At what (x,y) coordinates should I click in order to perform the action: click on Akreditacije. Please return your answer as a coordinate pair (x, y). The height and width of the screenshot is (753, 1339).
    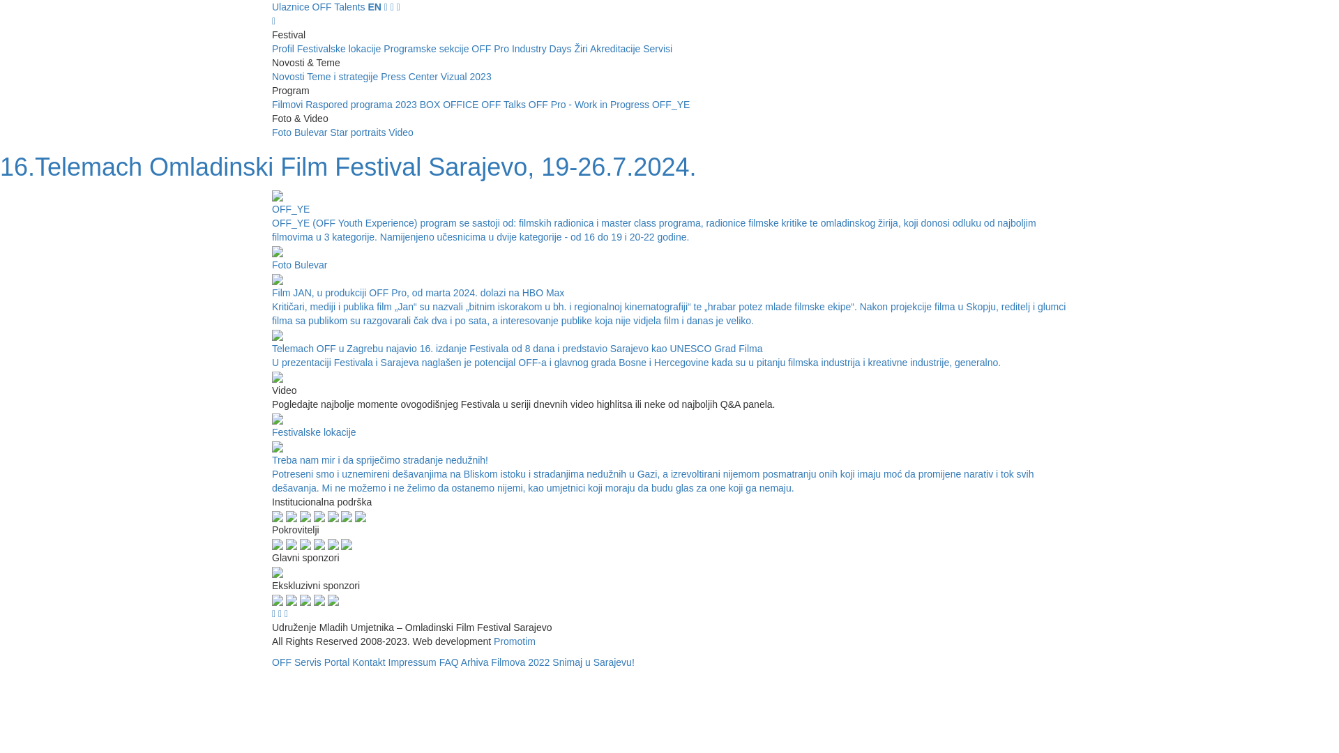
    Looking at the image, I should click on (616, 49).